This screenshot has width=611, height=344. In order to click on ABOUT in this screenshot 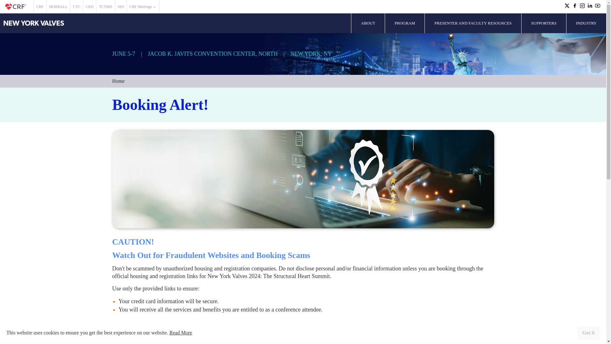, I will do `click(368, 23)`.